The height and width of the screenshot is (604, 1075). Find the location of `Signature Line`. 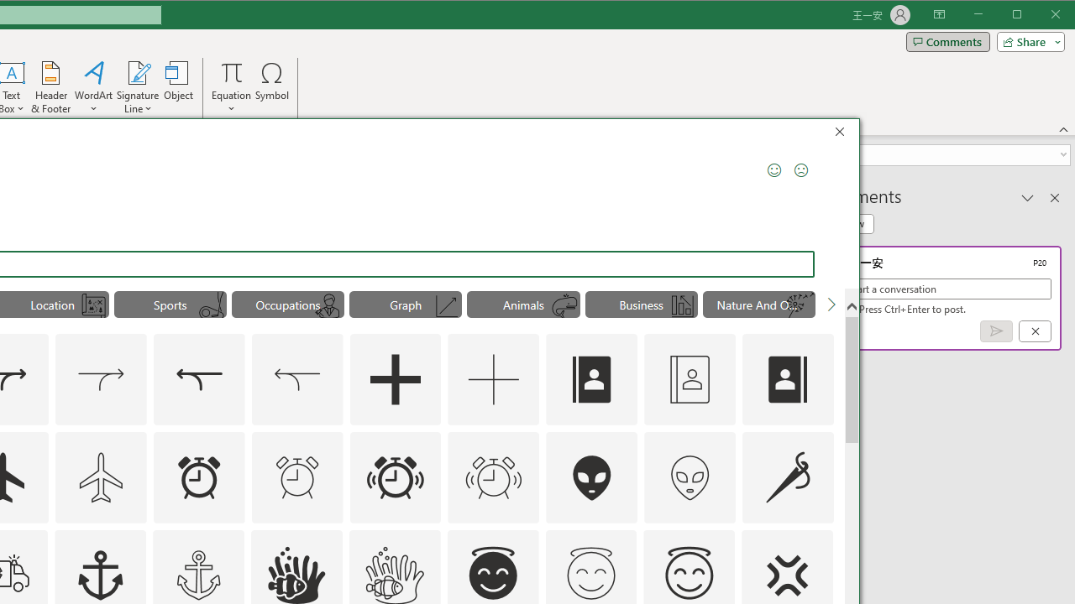

Signature Line is located at coordinates (138, 72).